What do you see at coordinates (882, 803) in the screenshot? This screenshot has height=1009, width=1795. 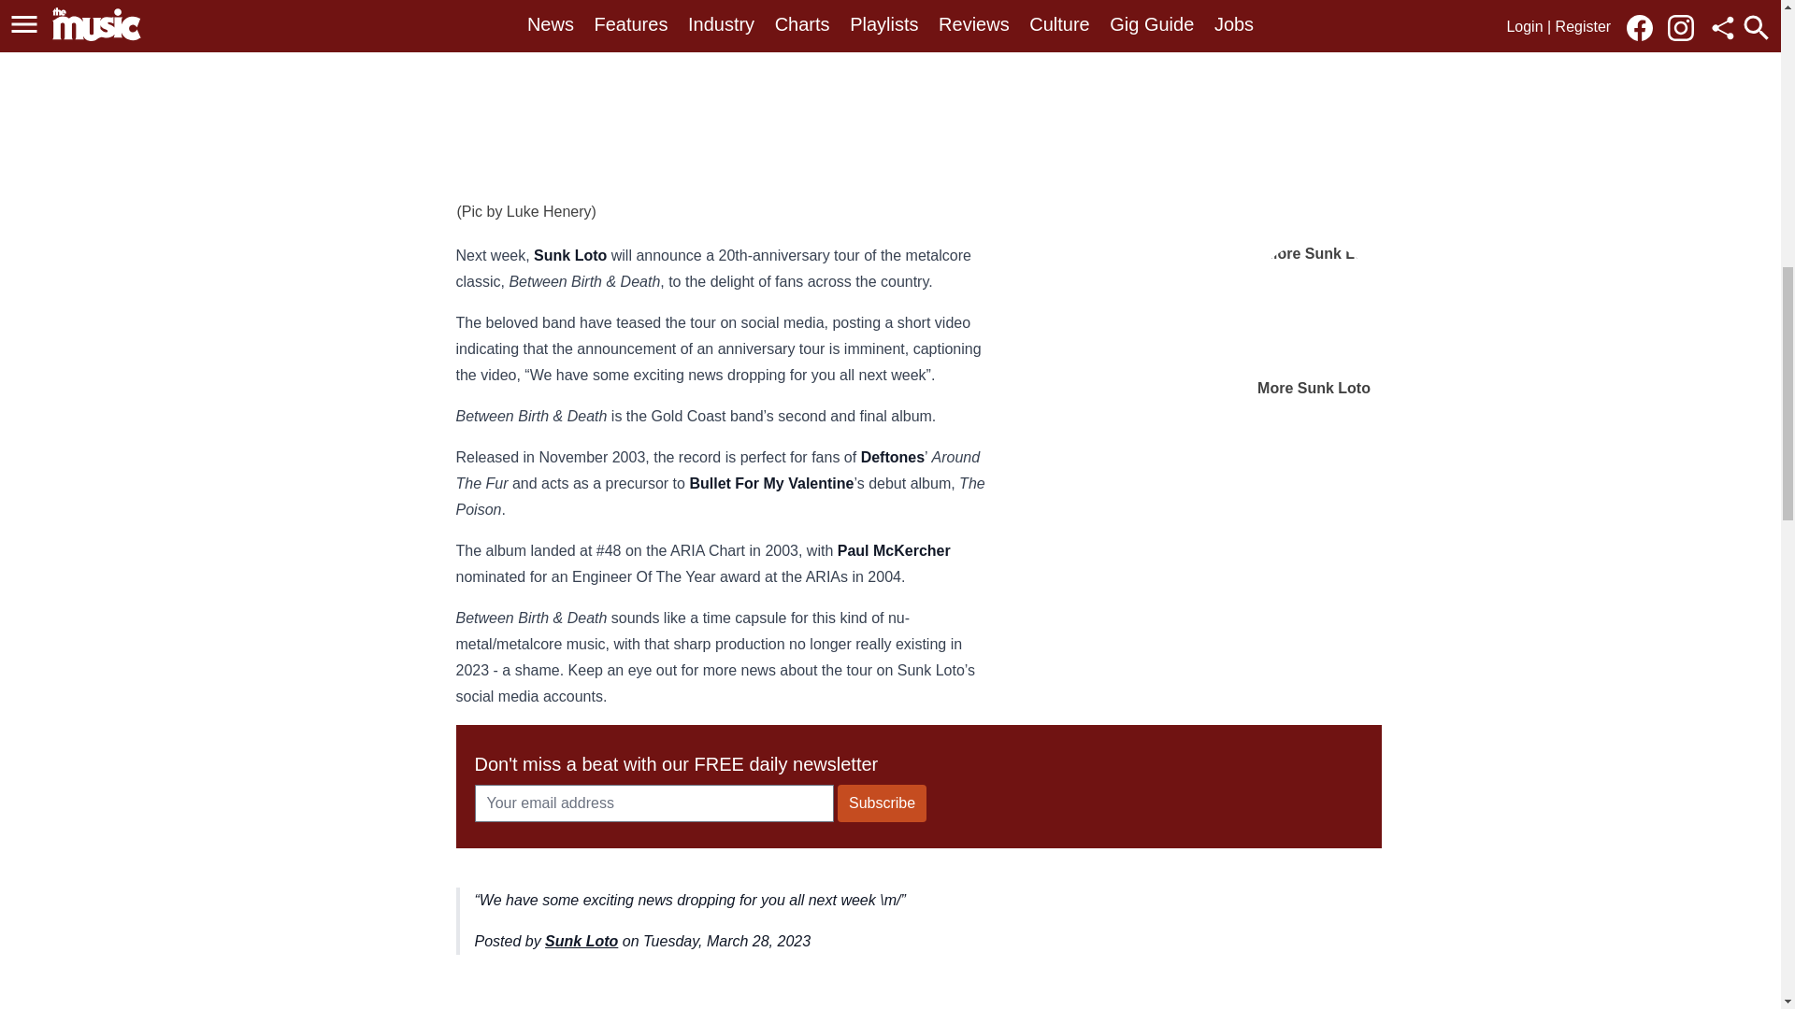 I see `Subscribe` at bounding box center [882, 803].